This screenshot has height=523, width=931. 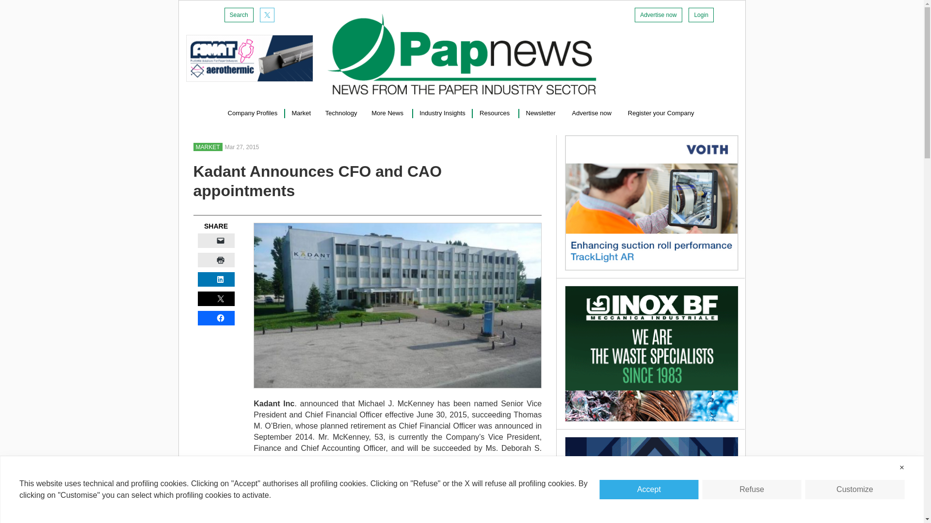 What do you see at coordinates (593, 112) in the screenshot?
I see `Advertise now` at bounding box center [593, 112].